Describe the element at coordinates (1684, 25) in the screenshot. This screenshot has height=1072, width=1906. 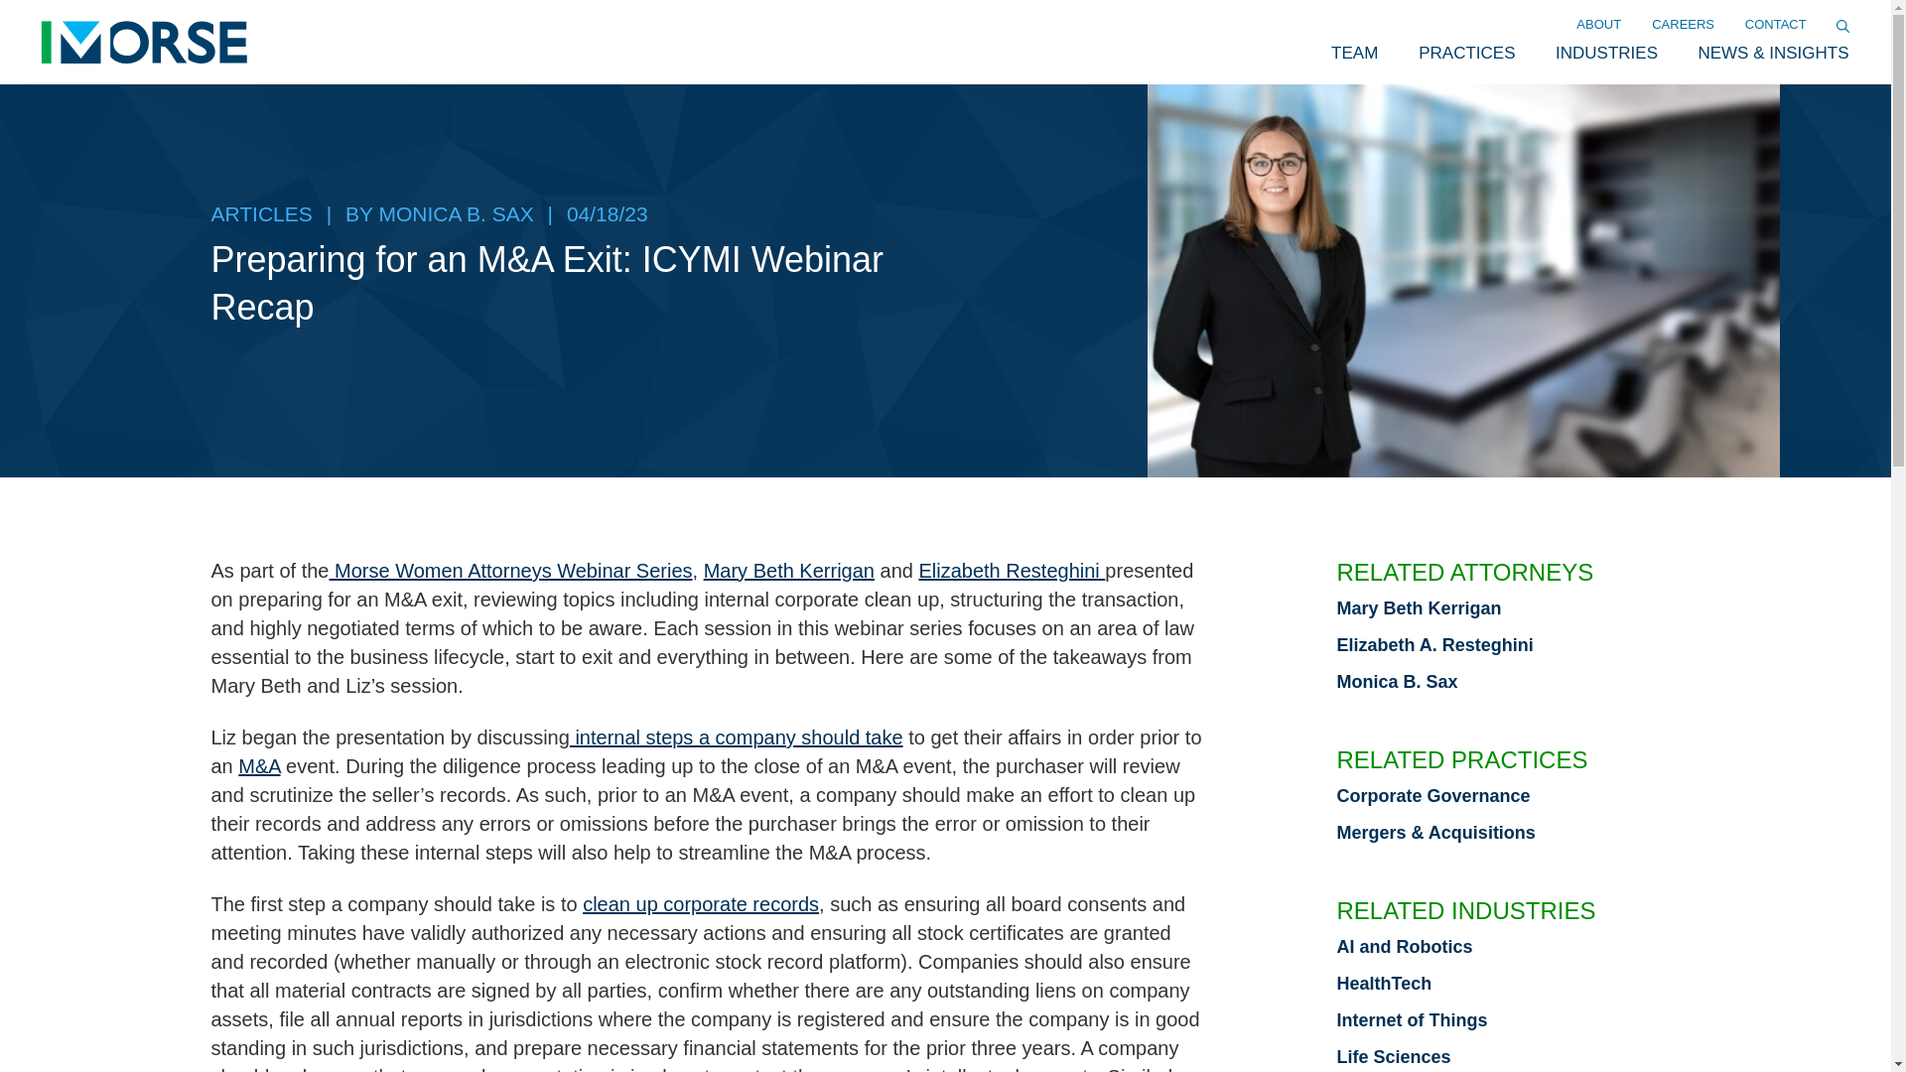
I see `CAREERS` at that location.